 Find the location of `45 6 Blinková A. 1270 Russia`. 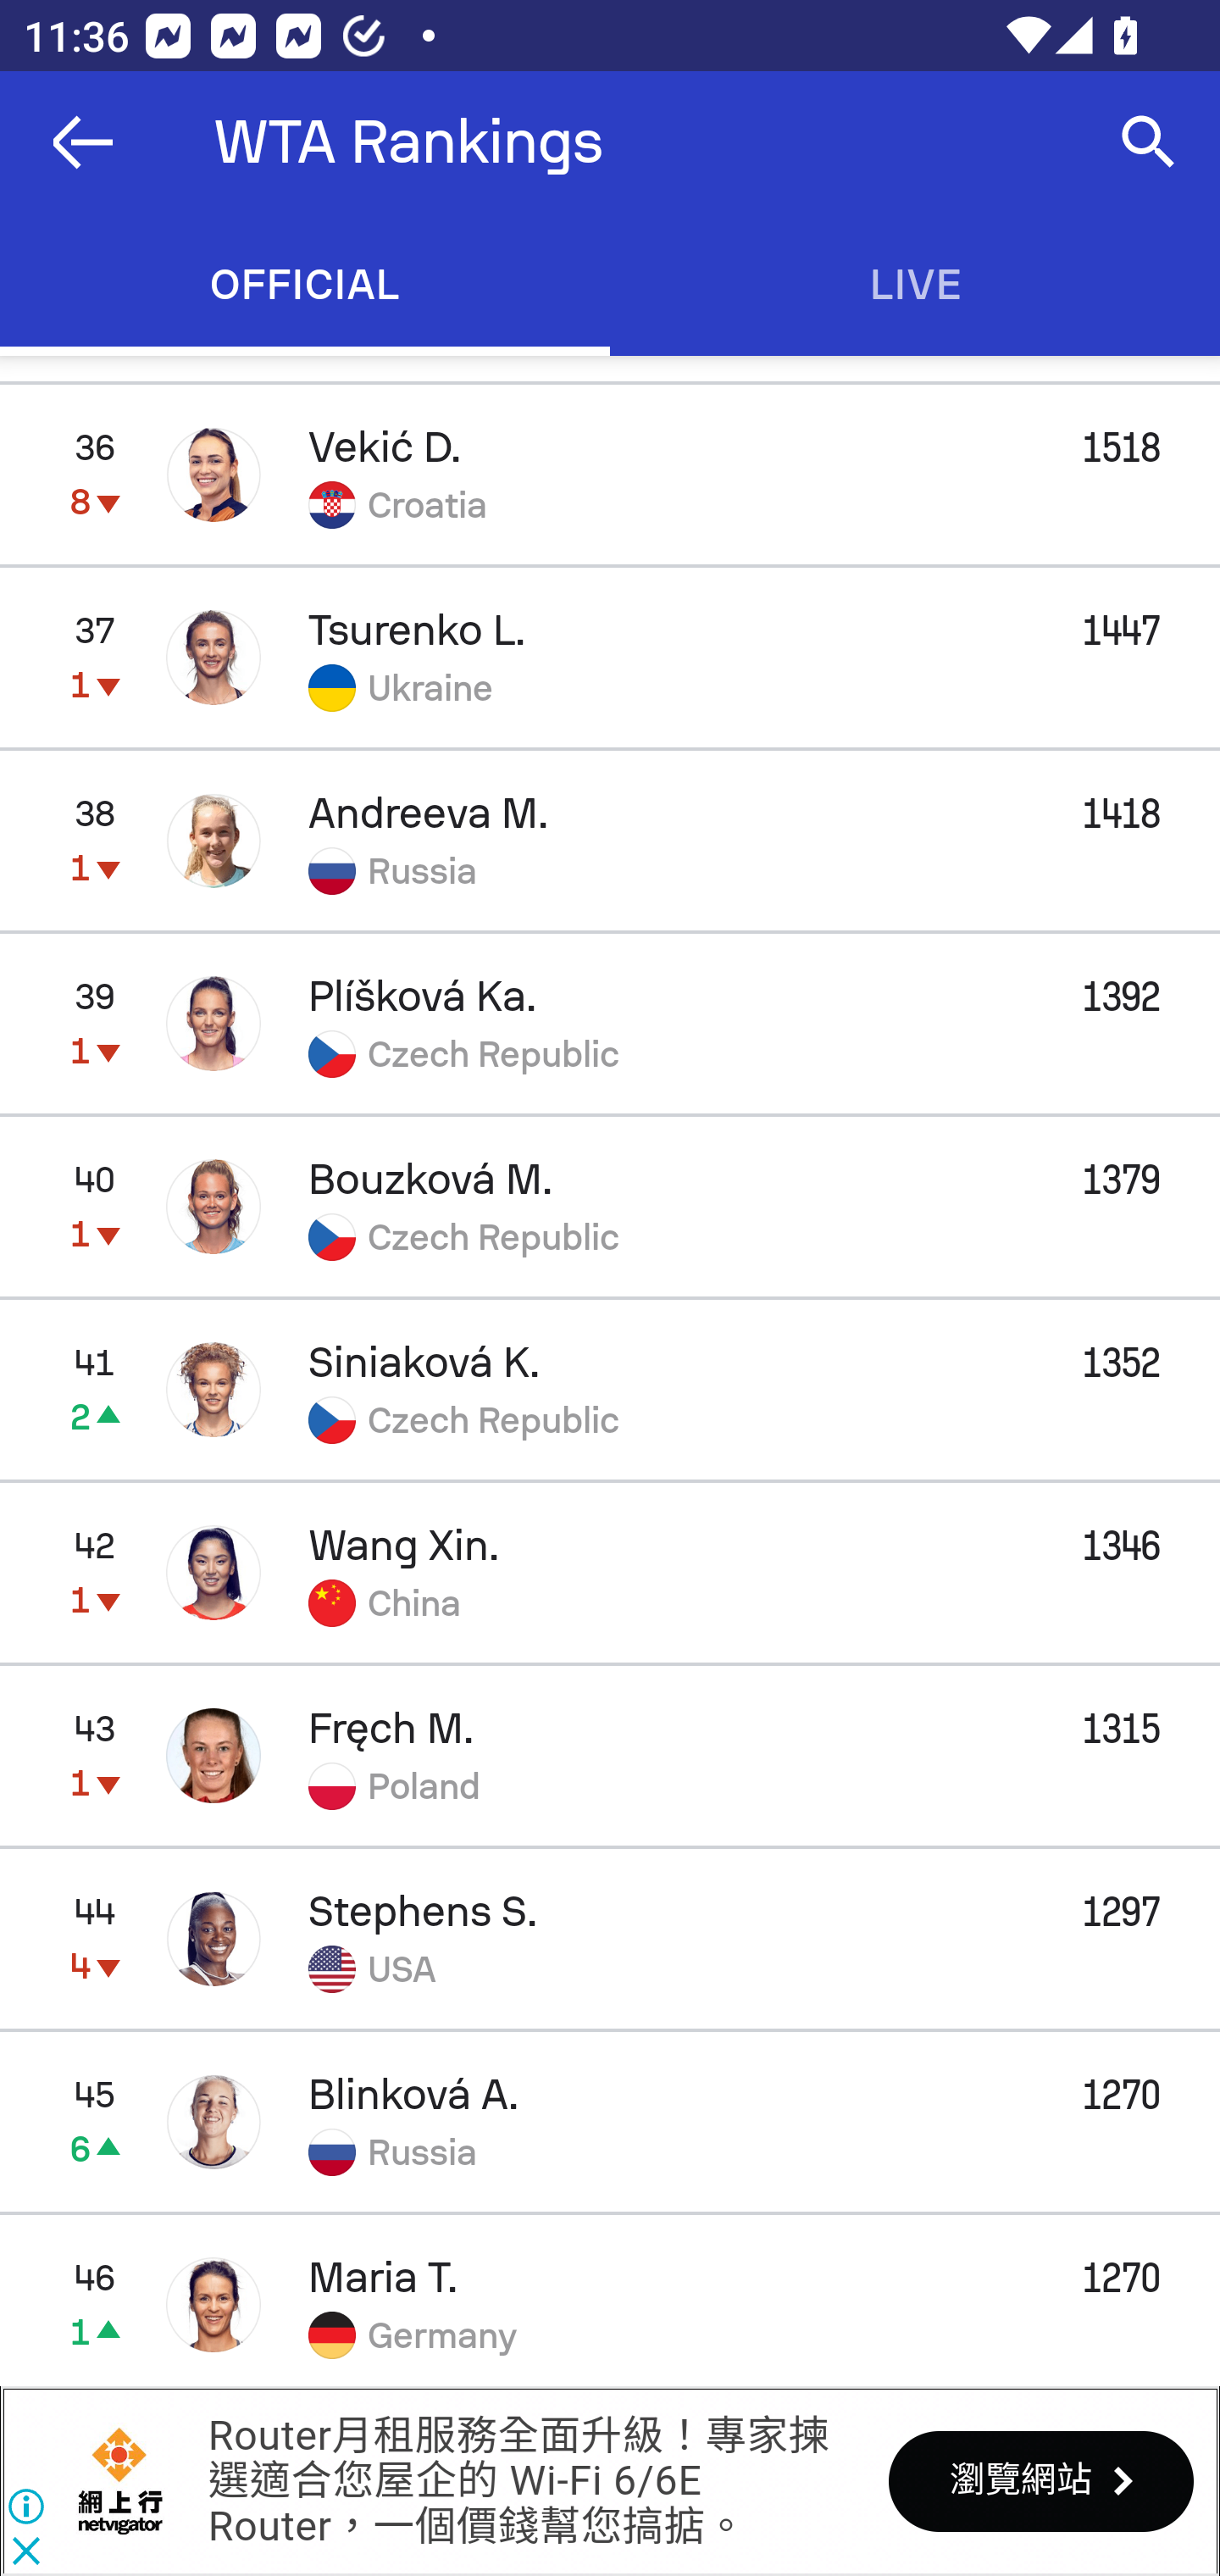

45 6 Blinková A. 1270 Russia is located at coordinates (610, 2122).